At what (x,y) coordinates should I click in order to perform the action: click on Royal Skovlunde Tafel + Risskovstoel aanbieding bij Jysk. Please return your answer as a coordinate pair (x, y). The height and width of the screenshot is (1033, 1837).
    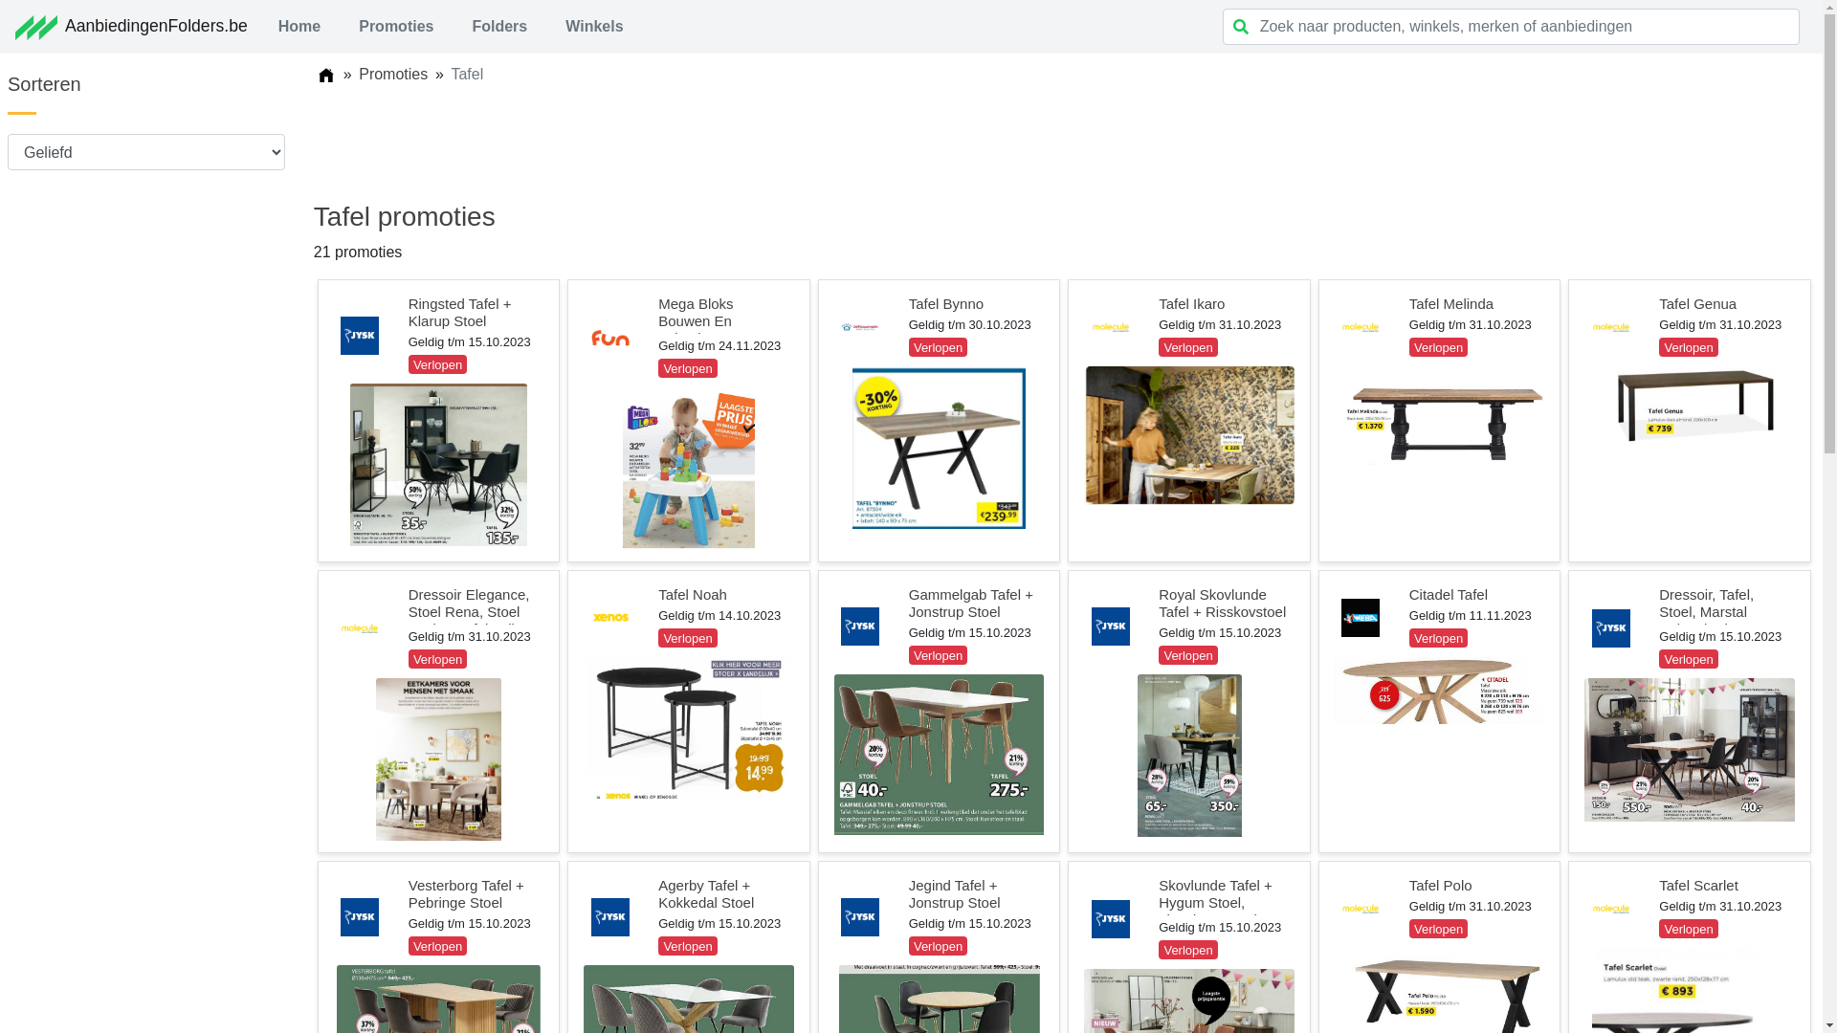
    Looking at the image, I should click on (1190, 756).